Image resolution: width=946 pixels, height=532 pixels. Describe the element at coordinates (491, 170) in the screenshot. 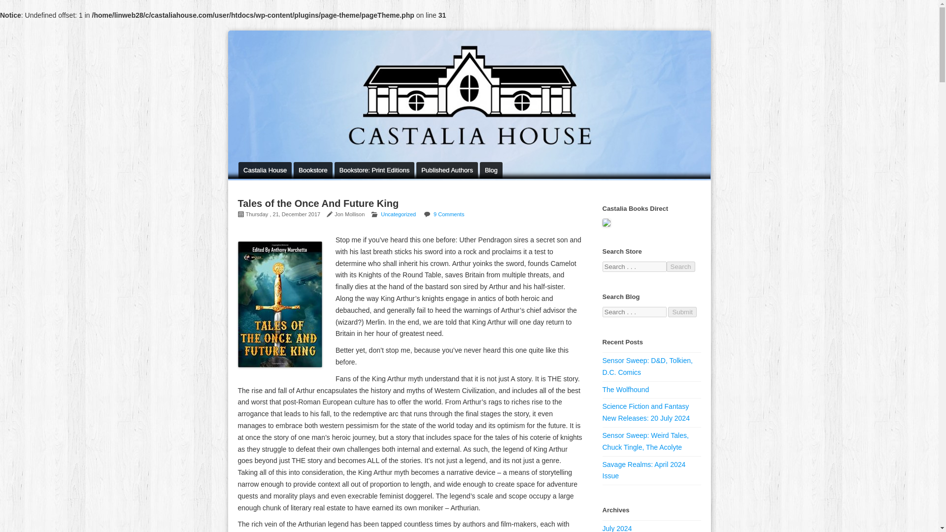

I see `Blog` at that location.